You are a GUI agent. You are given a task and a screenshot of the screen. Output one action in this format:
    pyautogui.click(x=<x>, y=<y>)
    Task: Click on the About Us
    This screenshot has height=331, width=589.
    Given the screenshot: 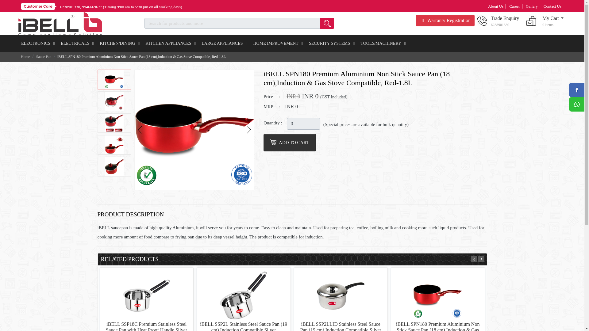 What is the action you would take?
    pyautogui.click(x=496, y=6)
    